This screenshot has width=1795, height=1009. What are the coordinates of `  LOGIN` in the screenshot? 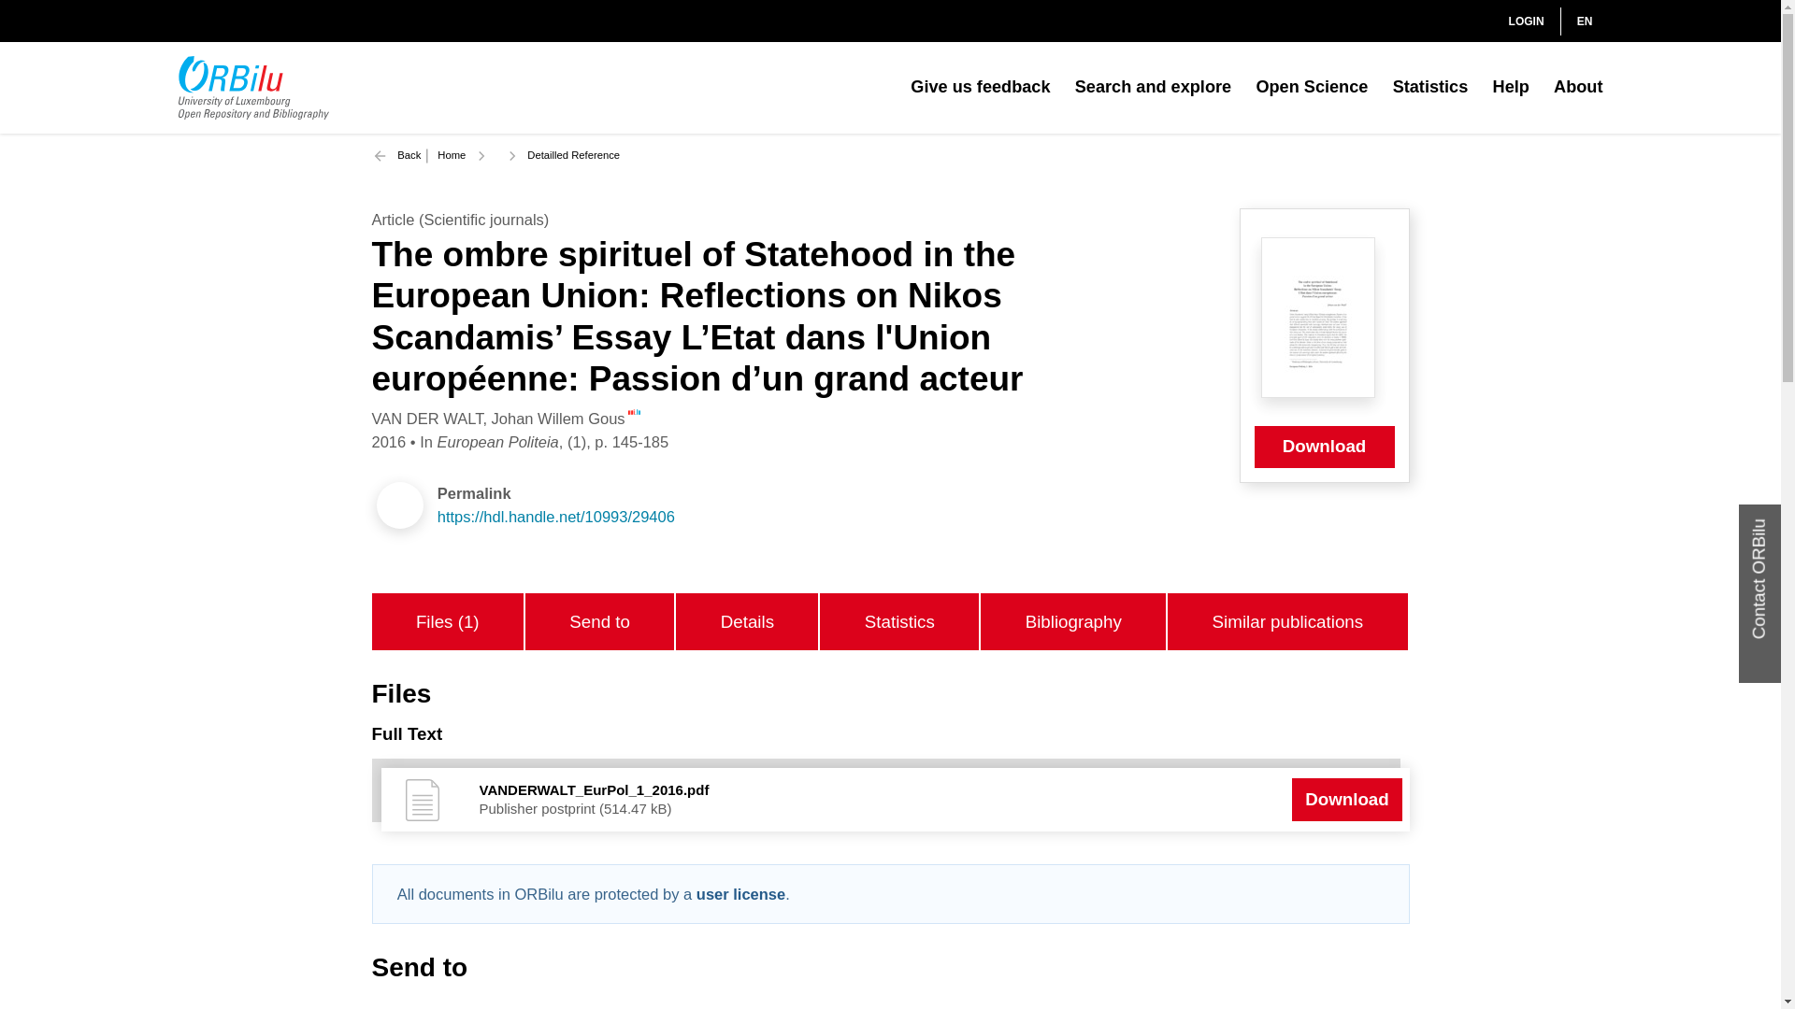 It's located at (1511, 21).